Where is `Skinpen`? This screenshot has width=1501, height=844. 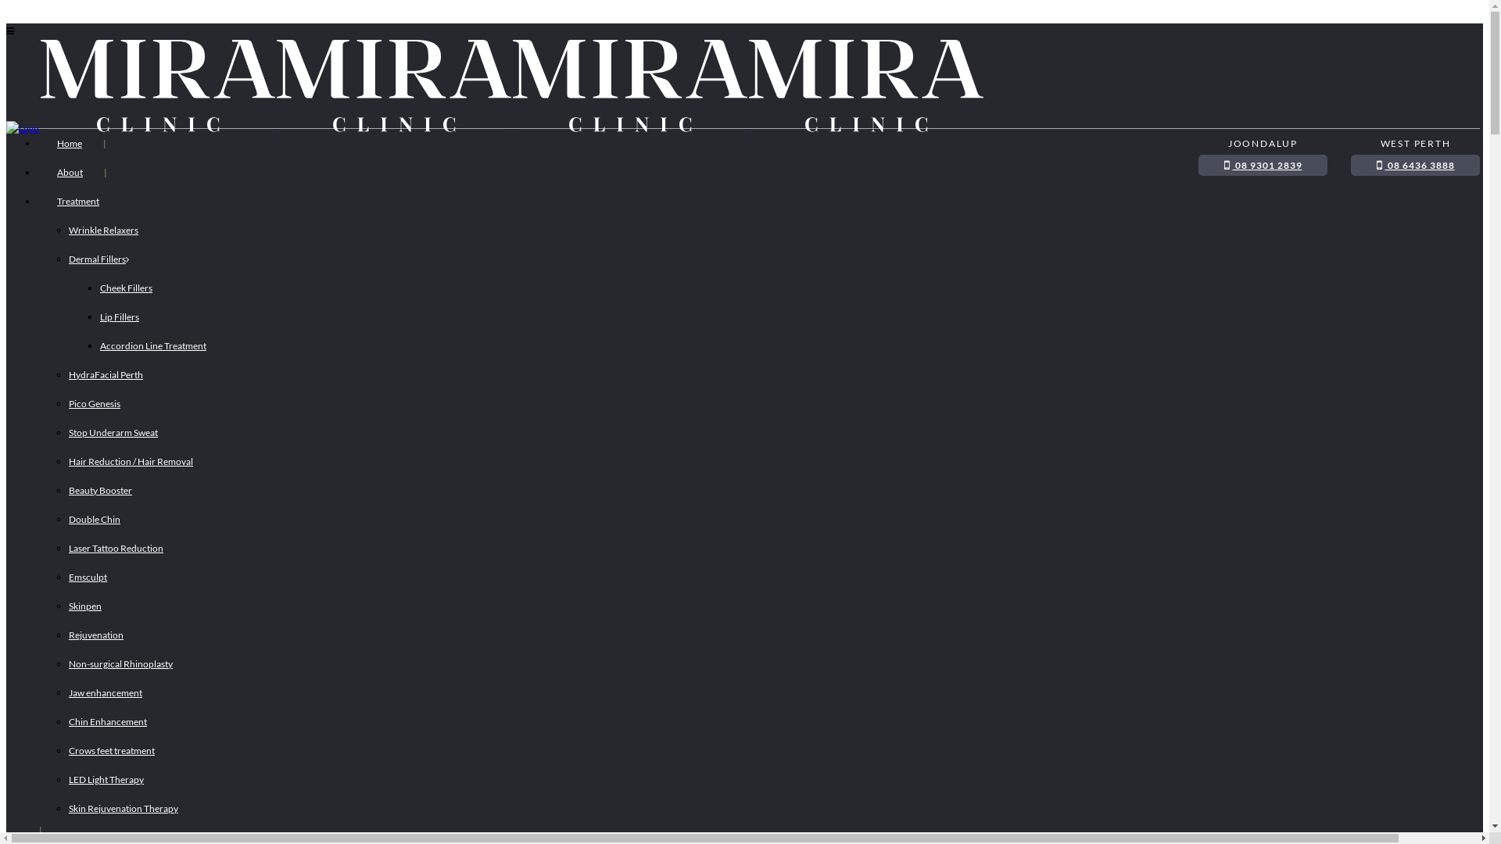
Skinpen is located at coordinates (85, 606).